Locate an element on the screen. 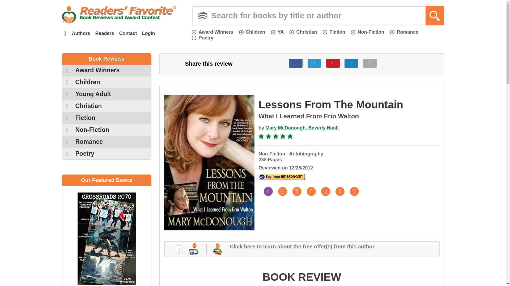  Readers is located at coordinates (104, 33).